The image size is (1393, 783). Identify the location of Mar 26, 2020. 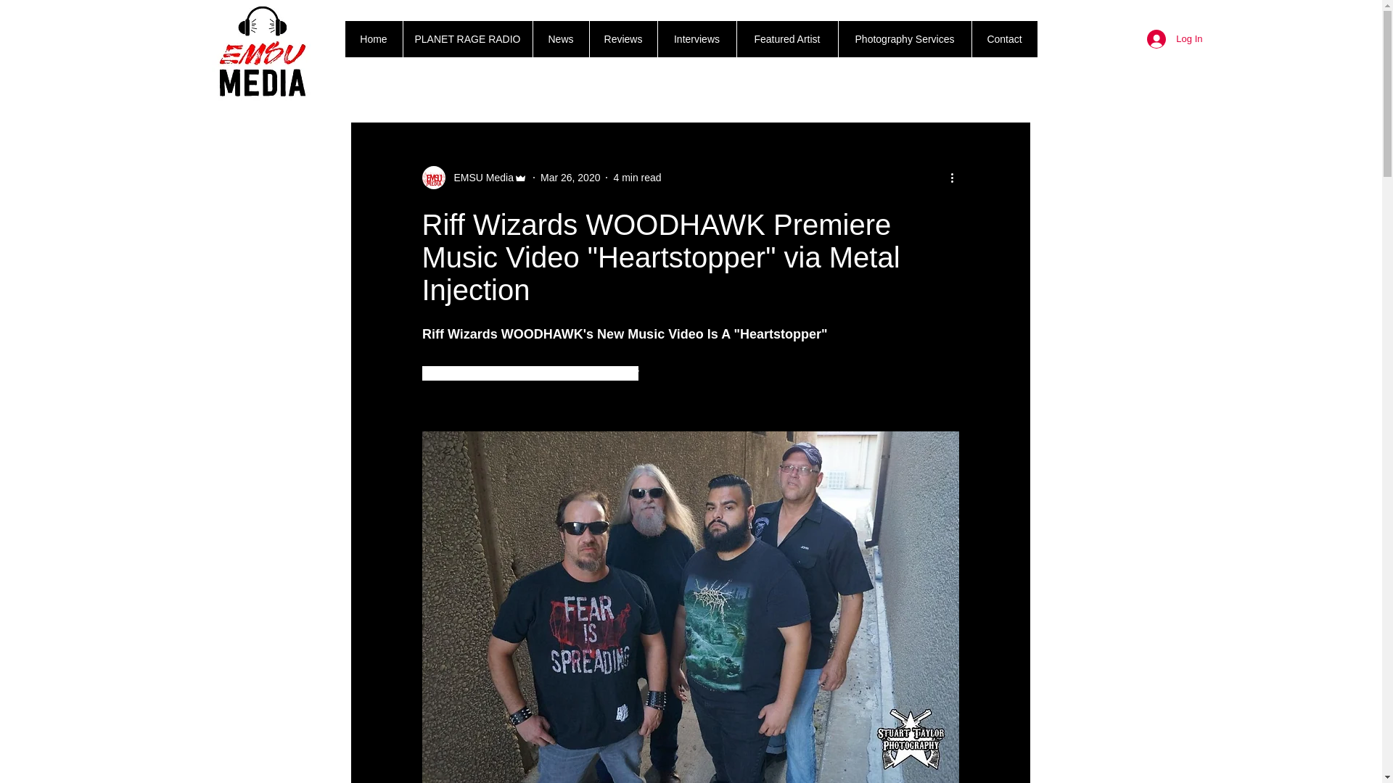
(570, 177).